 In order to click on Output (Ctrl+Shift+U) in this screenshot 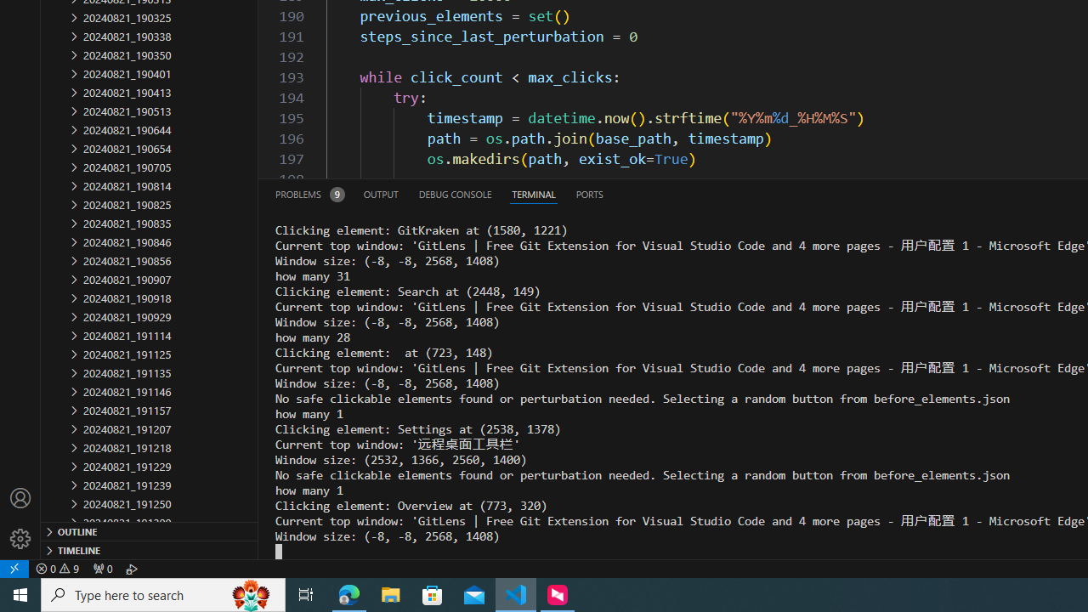, I will do `click(381, 194)`.